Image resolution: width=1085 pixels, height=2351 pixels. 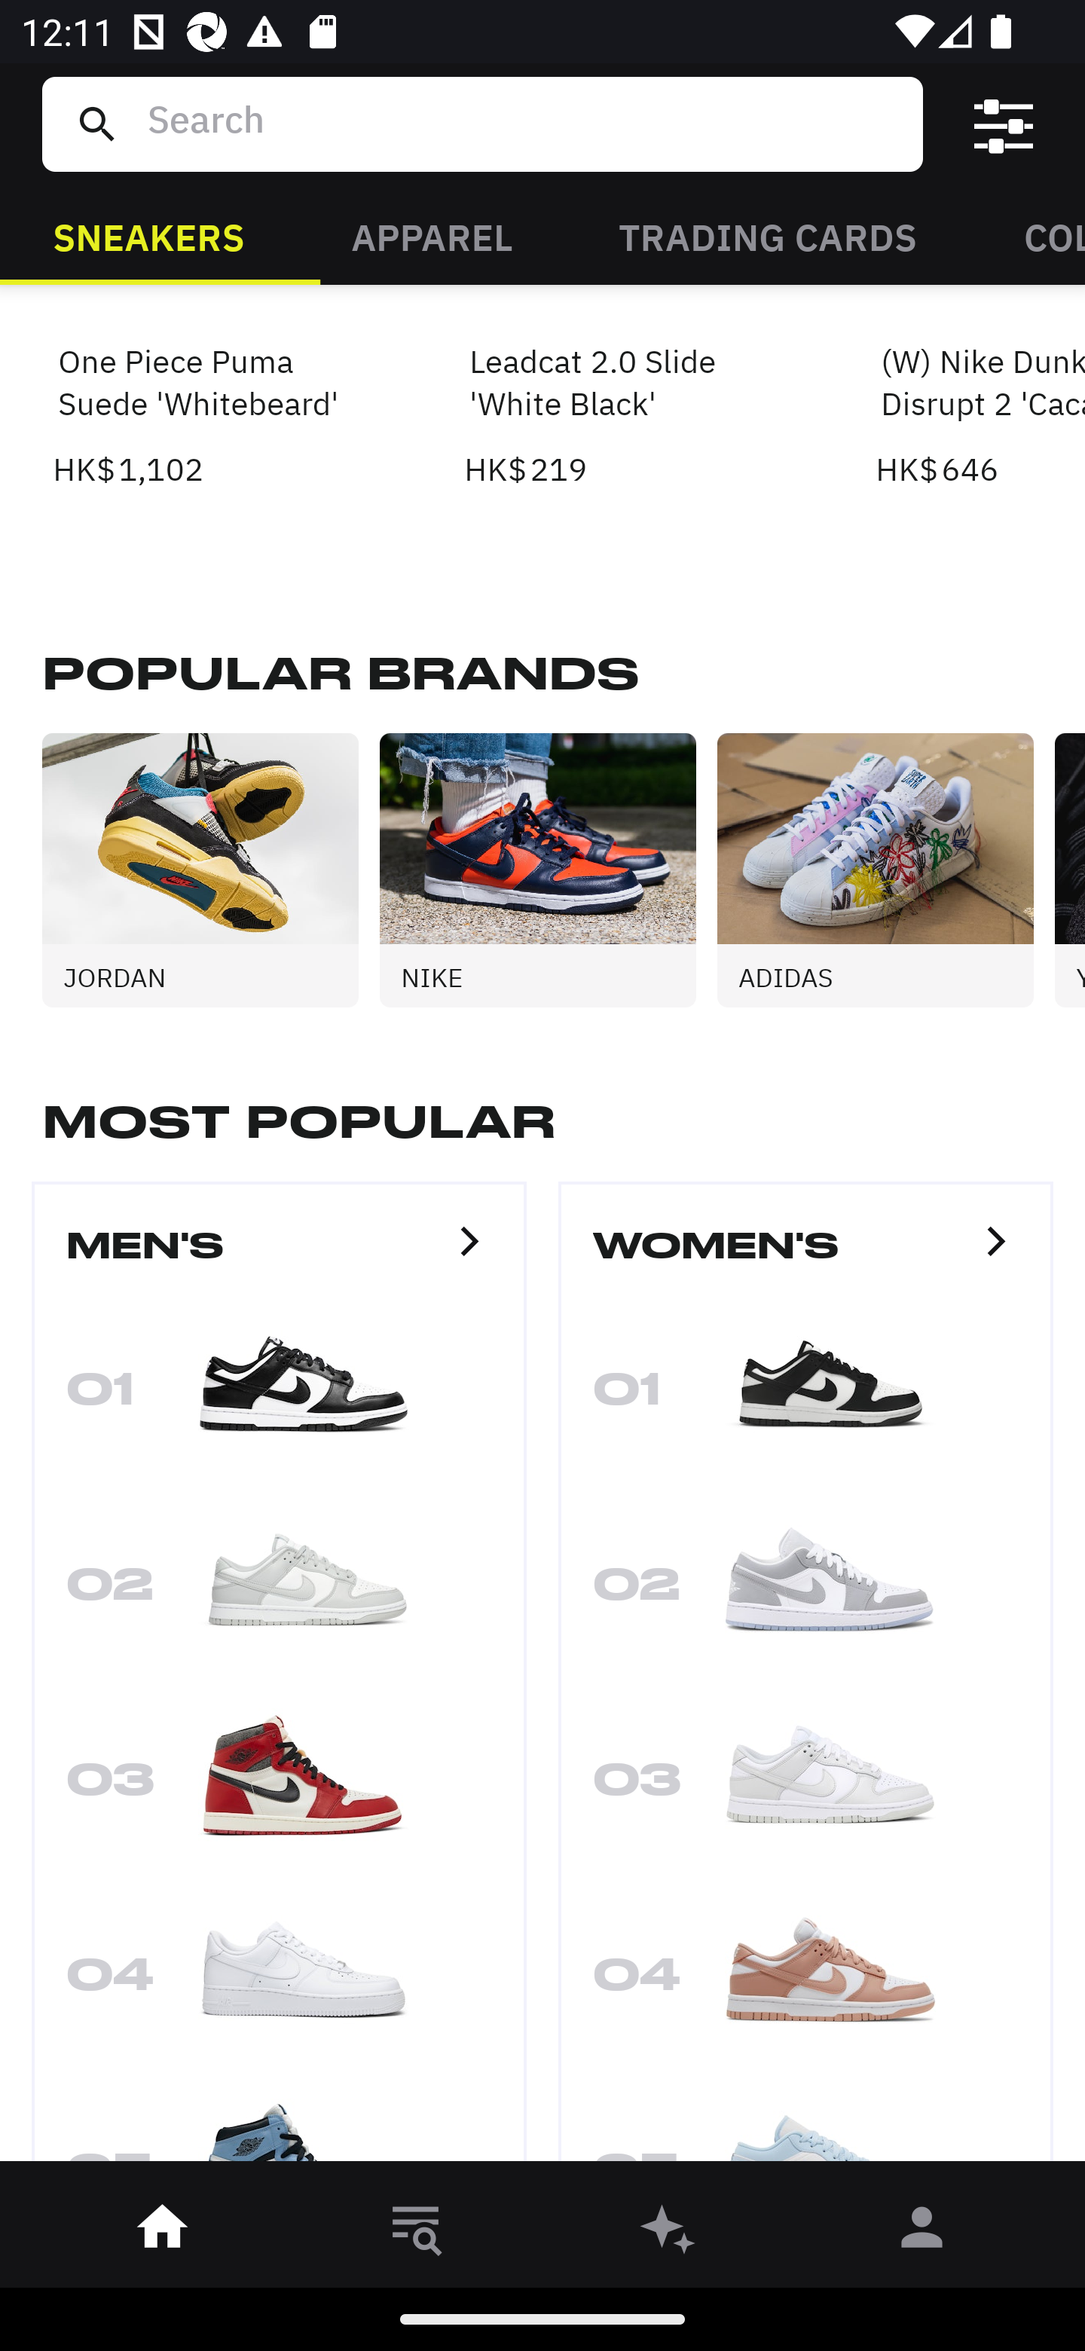 I want to click on APPAREL, so click(x=431, y=235).